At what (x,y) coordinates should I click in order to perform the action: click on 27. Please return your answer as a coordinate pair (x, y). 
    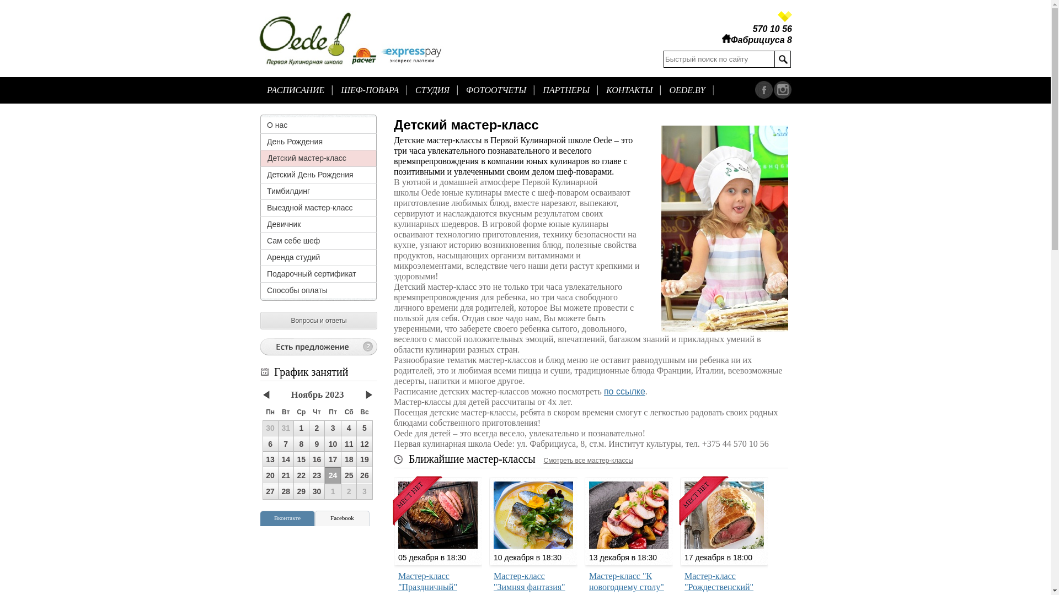
    Looking at the image, I should click on (270, 491).